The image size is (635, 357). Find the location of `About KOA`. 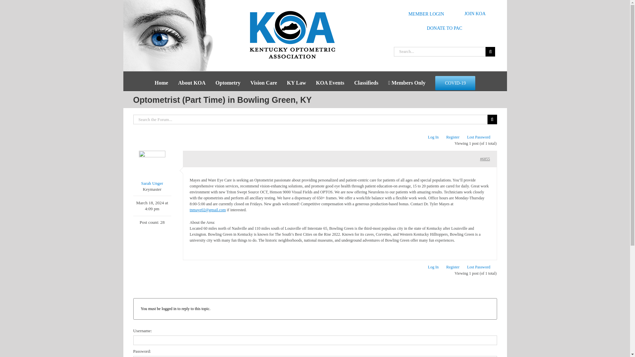

About KOA is located at coordinates (191, 83).